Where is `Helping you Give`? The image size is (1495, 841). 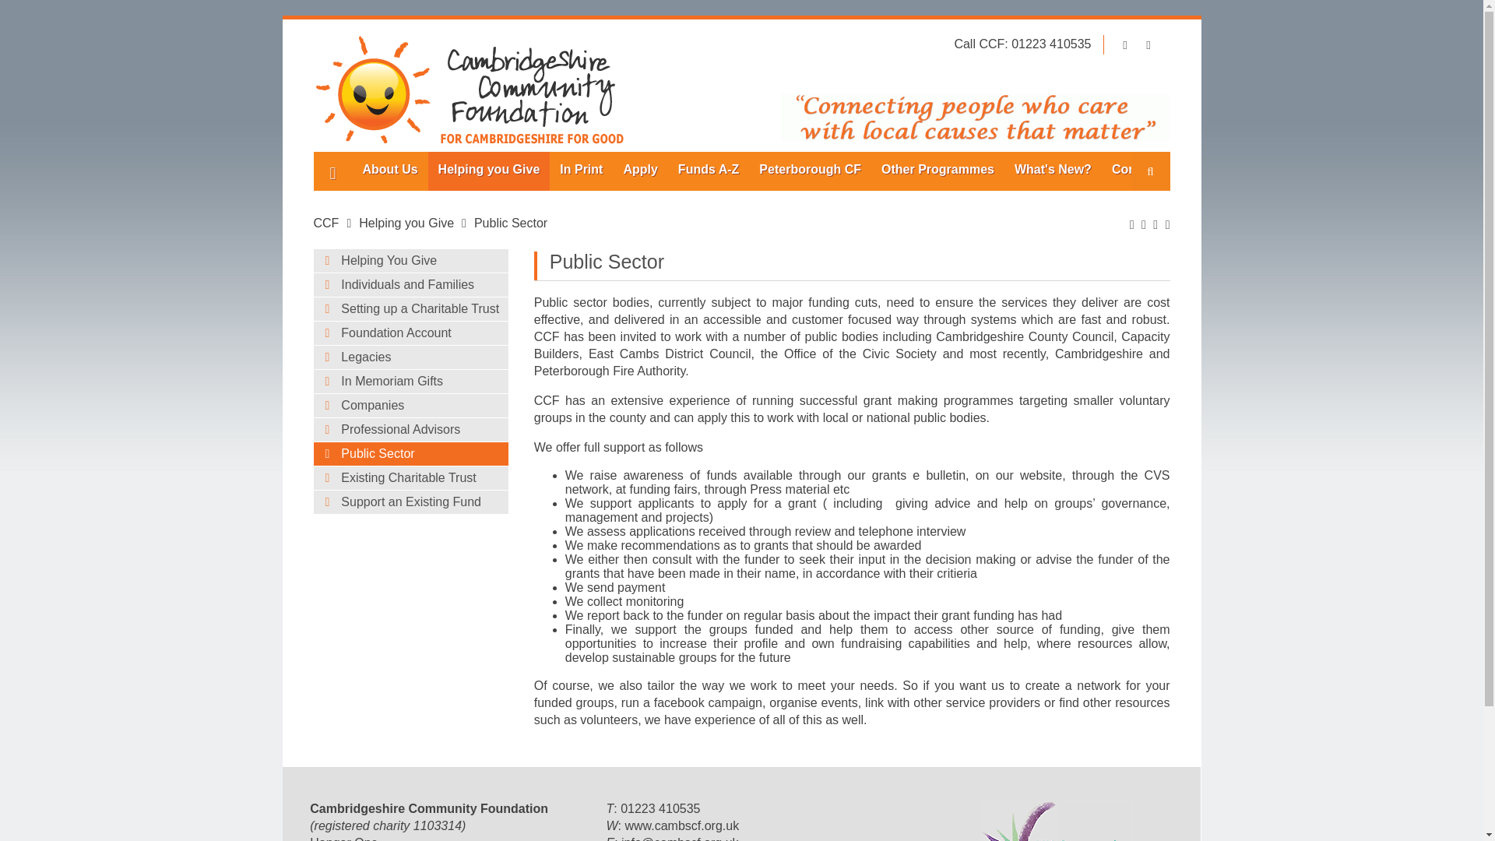
Helping you Give is located at coordinates (406, 223).